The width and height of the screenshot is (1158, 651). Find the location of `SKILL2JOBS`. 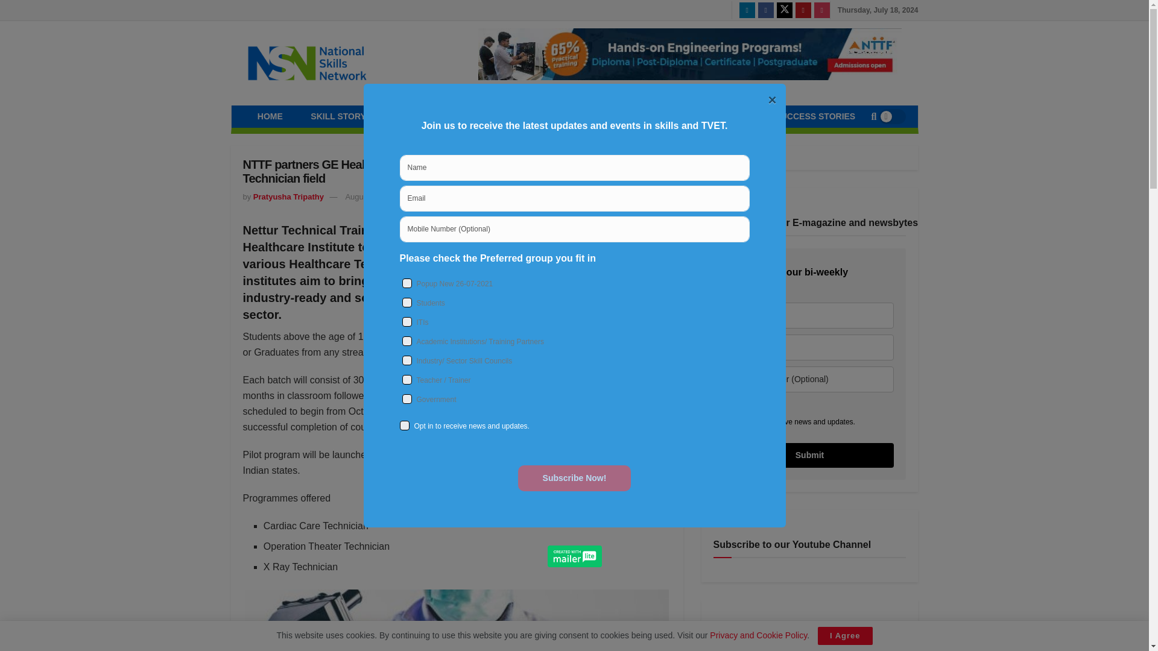

SKILL2JOBS is located at coordinates (642, 116).